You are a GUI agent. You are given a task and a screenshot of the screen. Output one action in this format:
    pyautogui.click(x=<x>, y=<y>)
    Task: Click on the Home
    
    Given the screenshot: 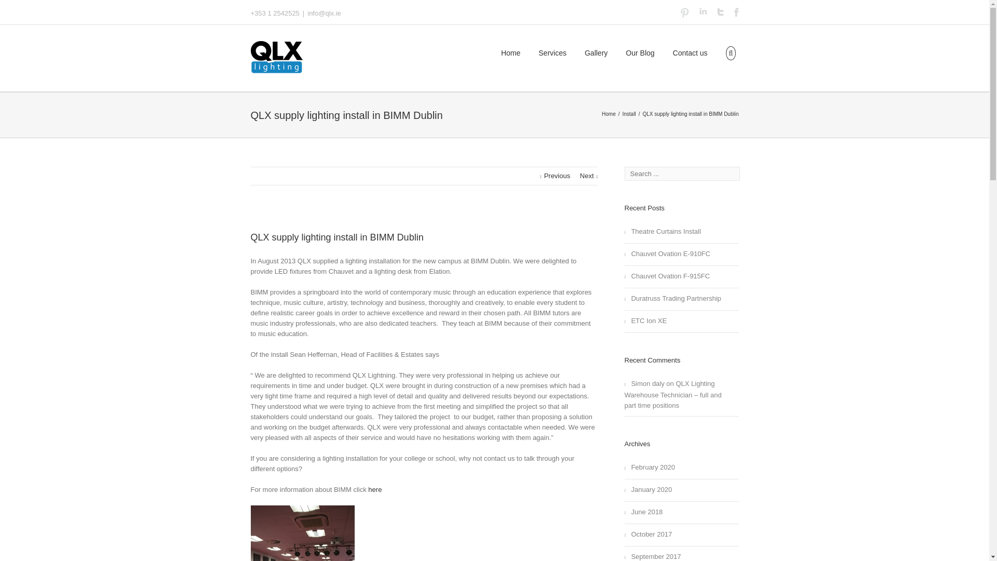 What is the action you would take?
    pyautogui.click(x=610, y=113)
    